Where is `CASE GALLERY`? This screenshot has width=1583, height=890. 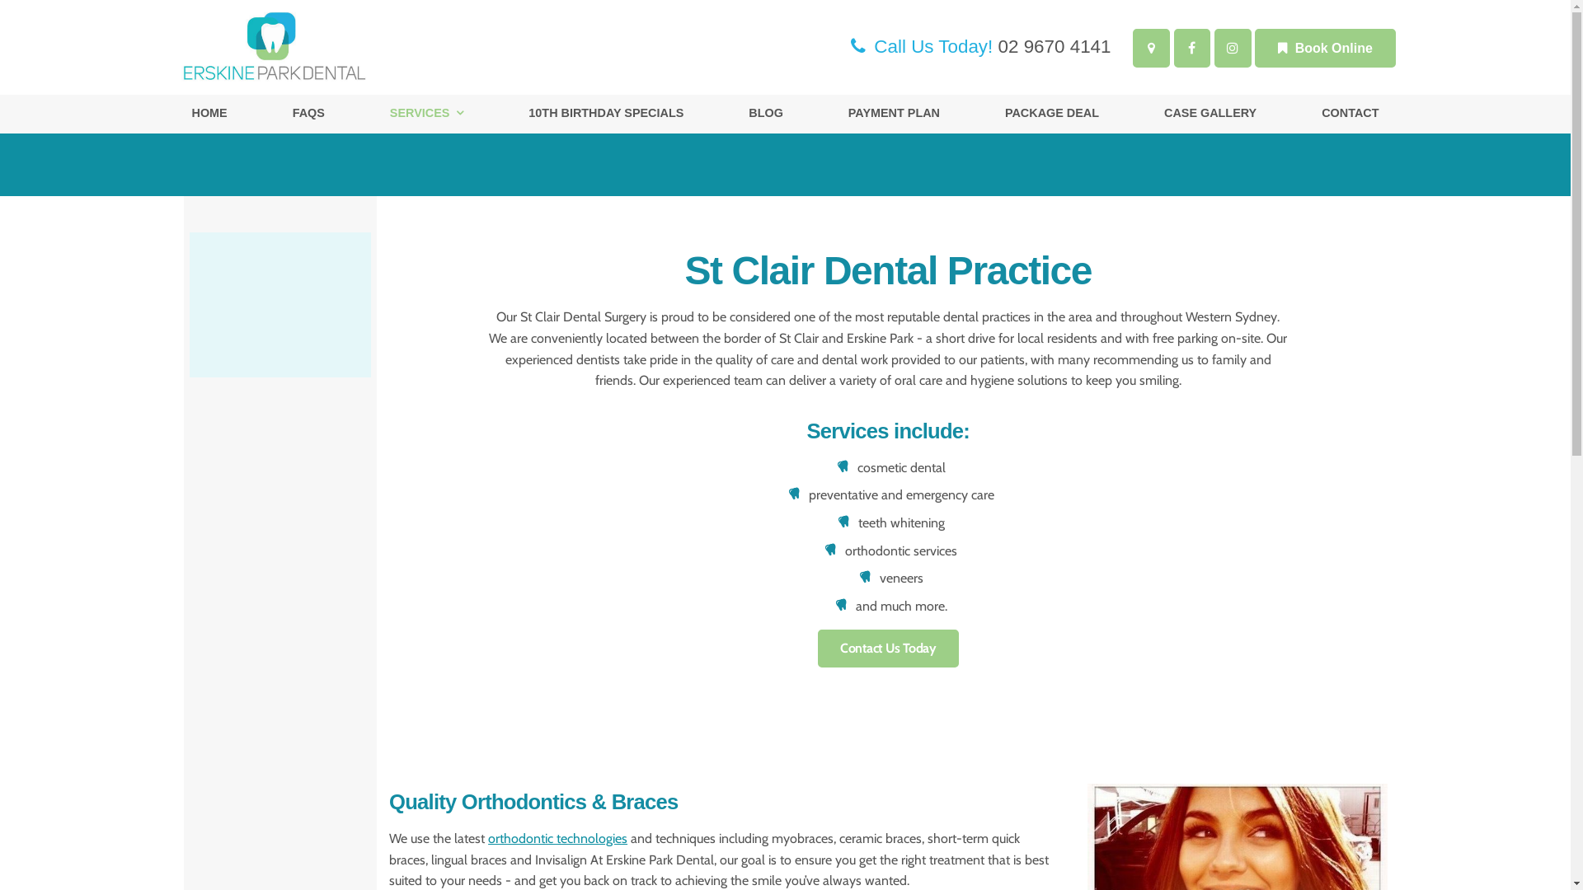
CASE GALLERY is located at coordinates (1210, 115).